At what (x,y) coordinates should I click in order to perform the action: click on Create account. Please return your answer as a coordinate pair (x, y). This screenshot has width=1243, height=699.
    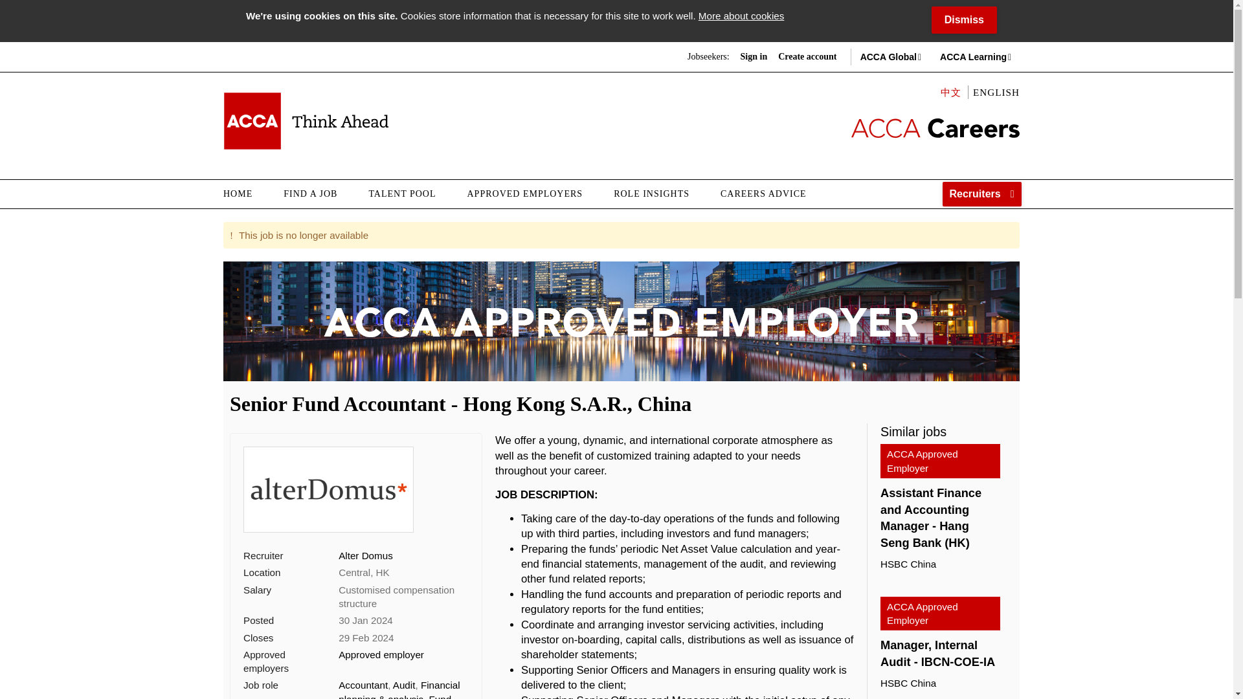
    Looking at the image, I should click on (807, 57).